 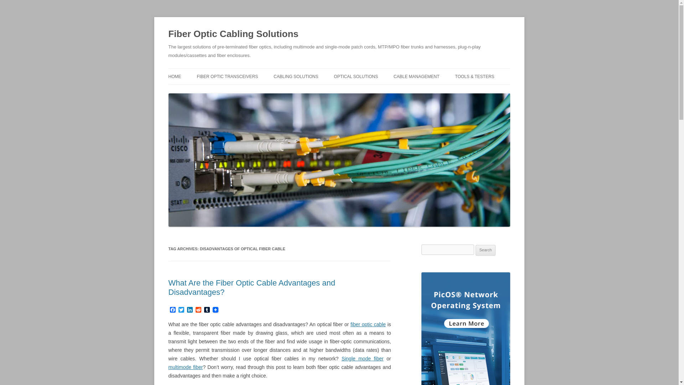 I want to click on Reddit, so click(x=198, y=310).